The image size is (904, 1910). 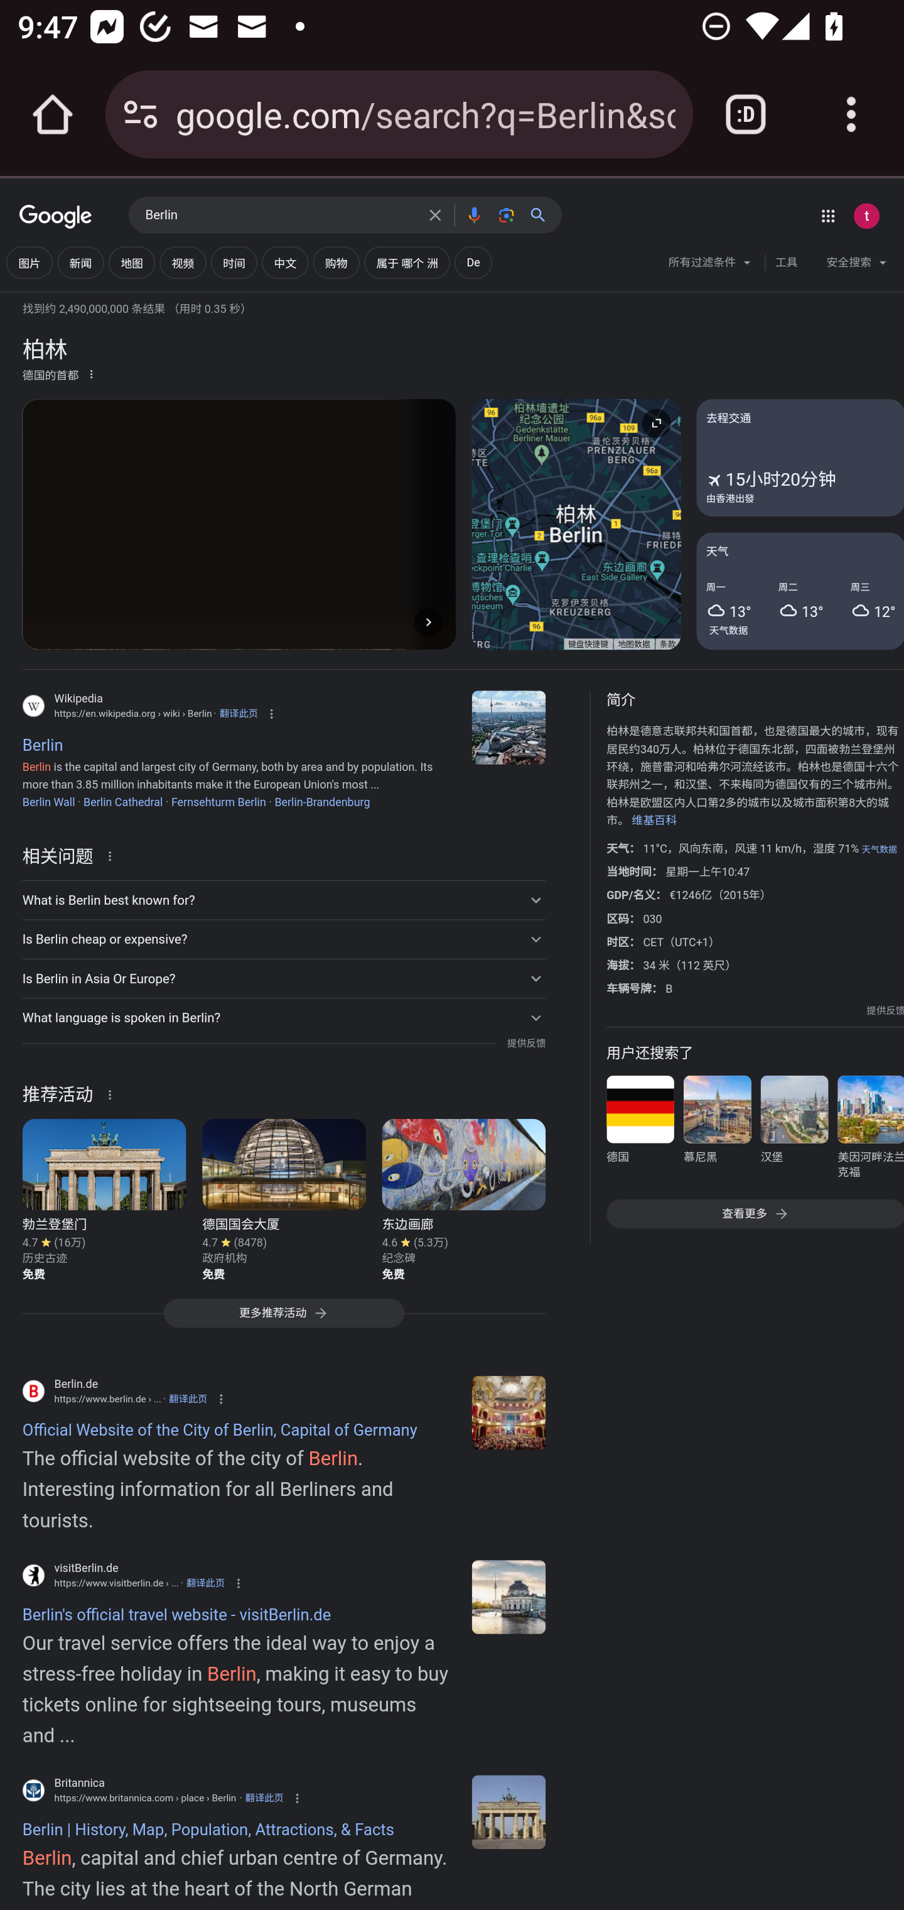 What do you see at coordinates (729, 630) in the screenshot?
I see `天气数据` at bounding box center [729, 630].